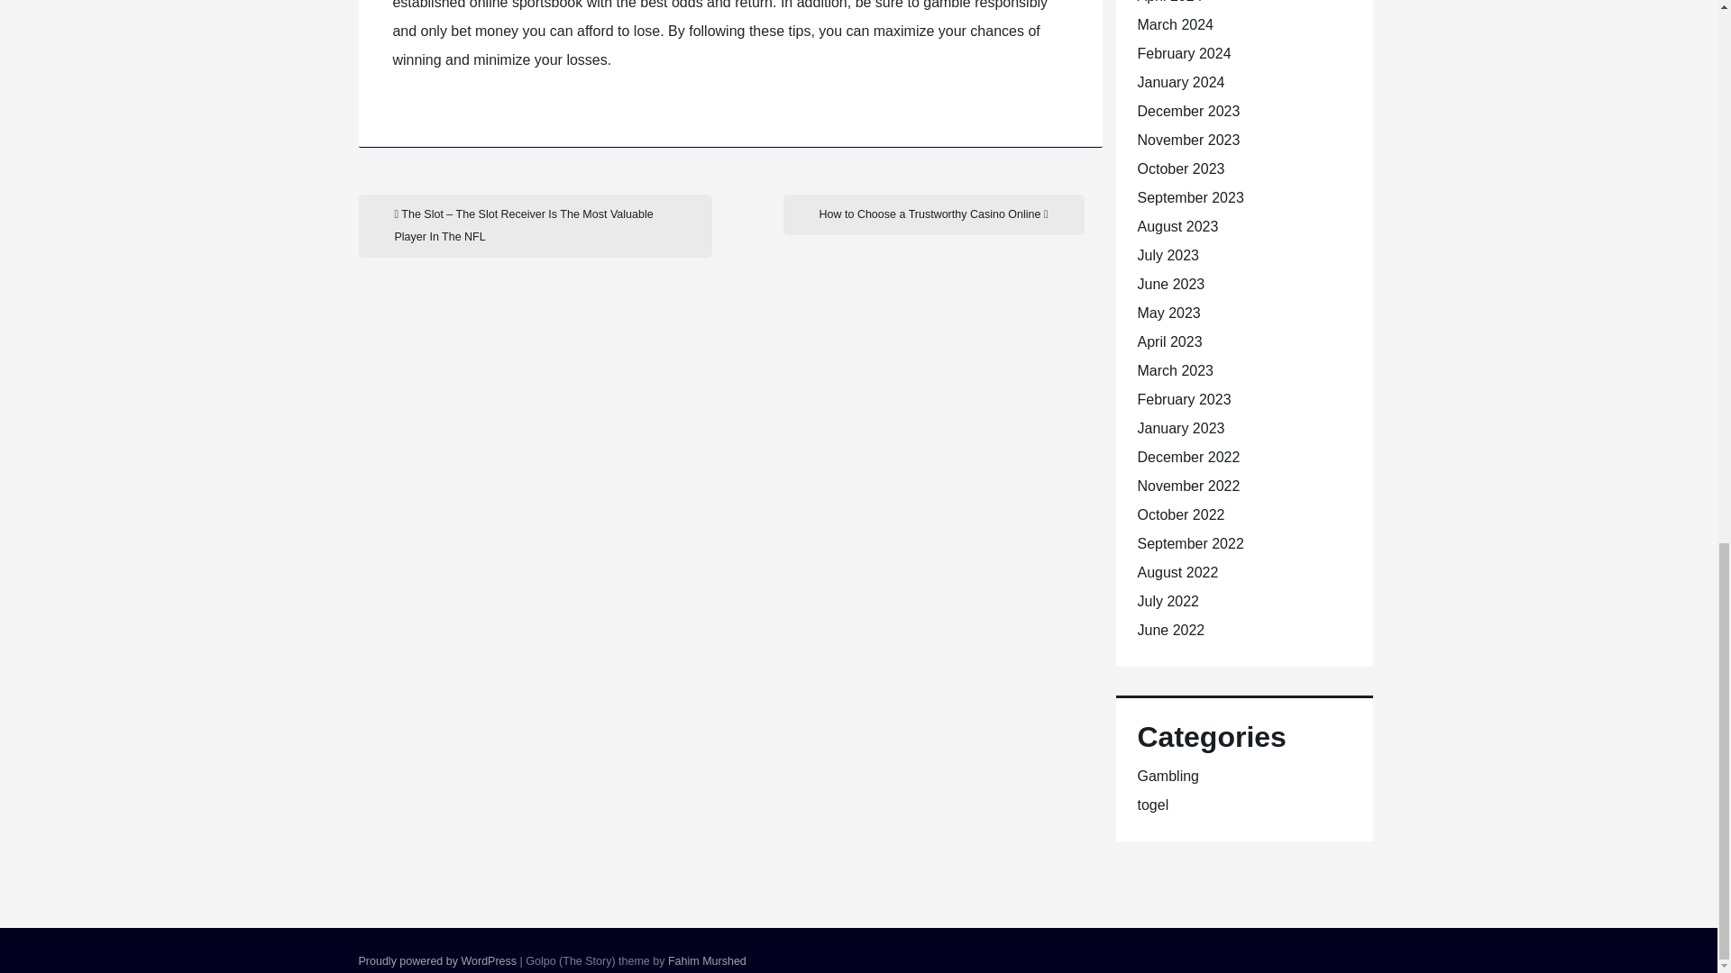  What do you see at coordinates (932, 214) in the screenshot?
I see `How to Choose a Trustworthy Casino Online` at bounding box center [932, 214].